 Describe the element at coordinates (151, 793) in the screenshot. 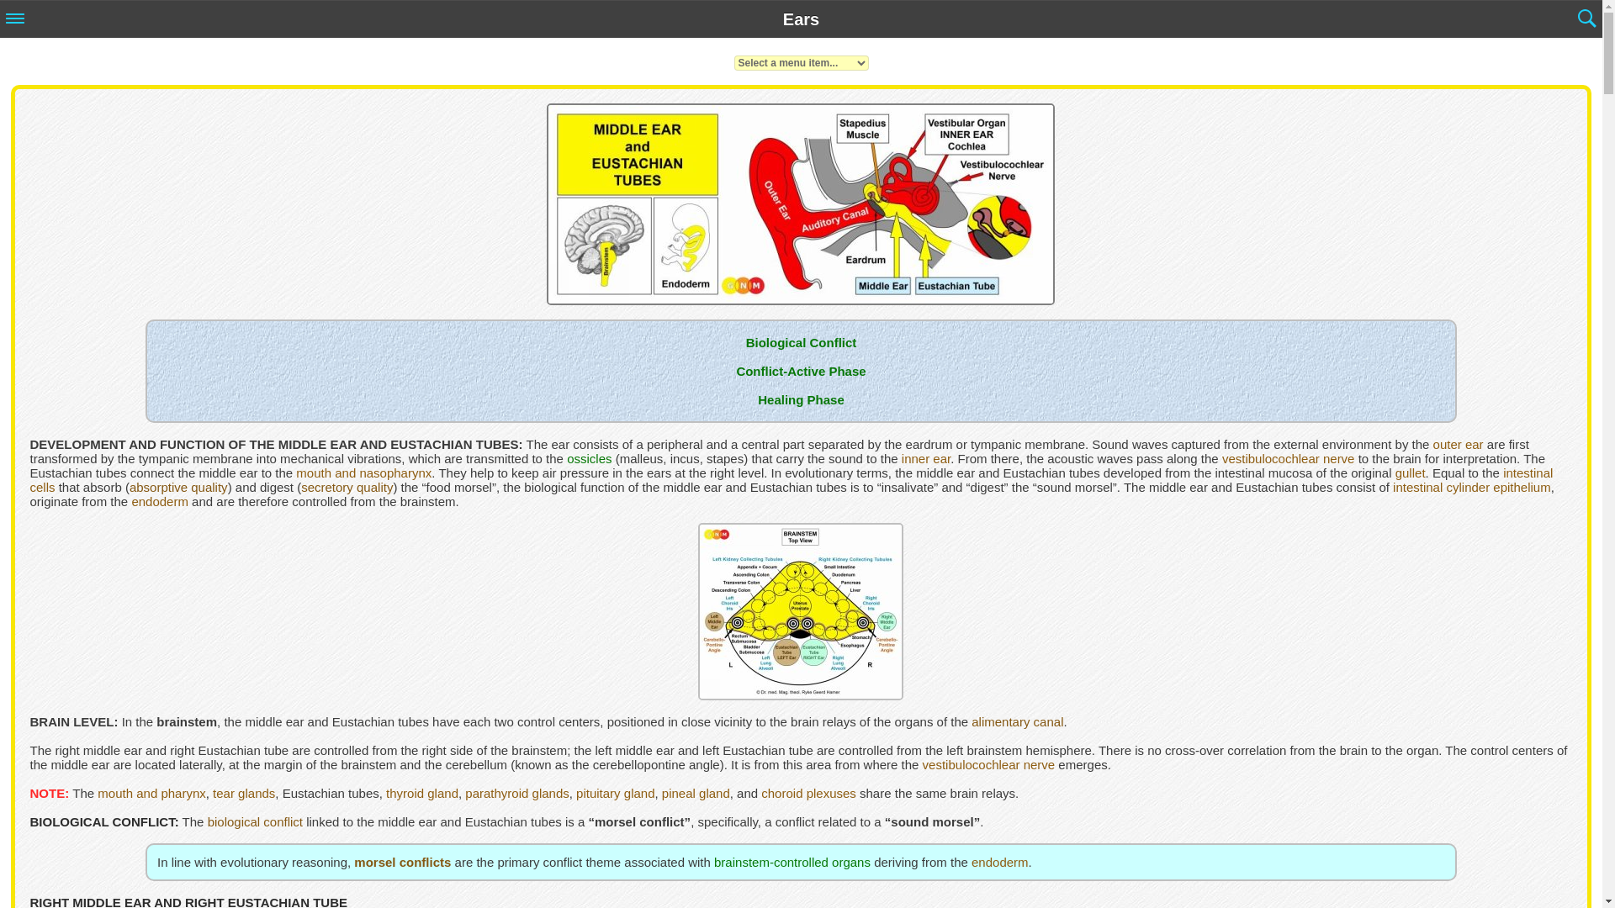

I see `mouth and pharynx` at that location.